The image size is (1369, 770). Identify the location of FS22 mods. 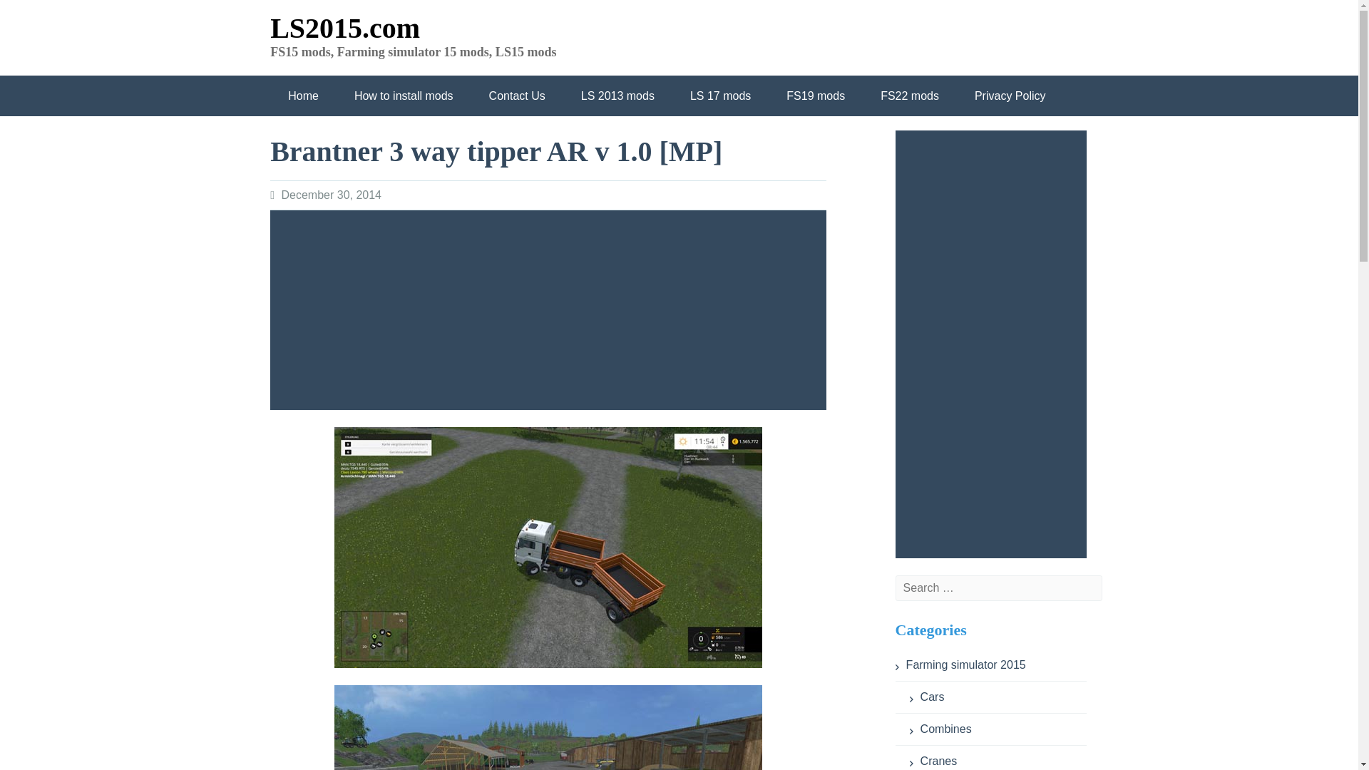
(910, 96).